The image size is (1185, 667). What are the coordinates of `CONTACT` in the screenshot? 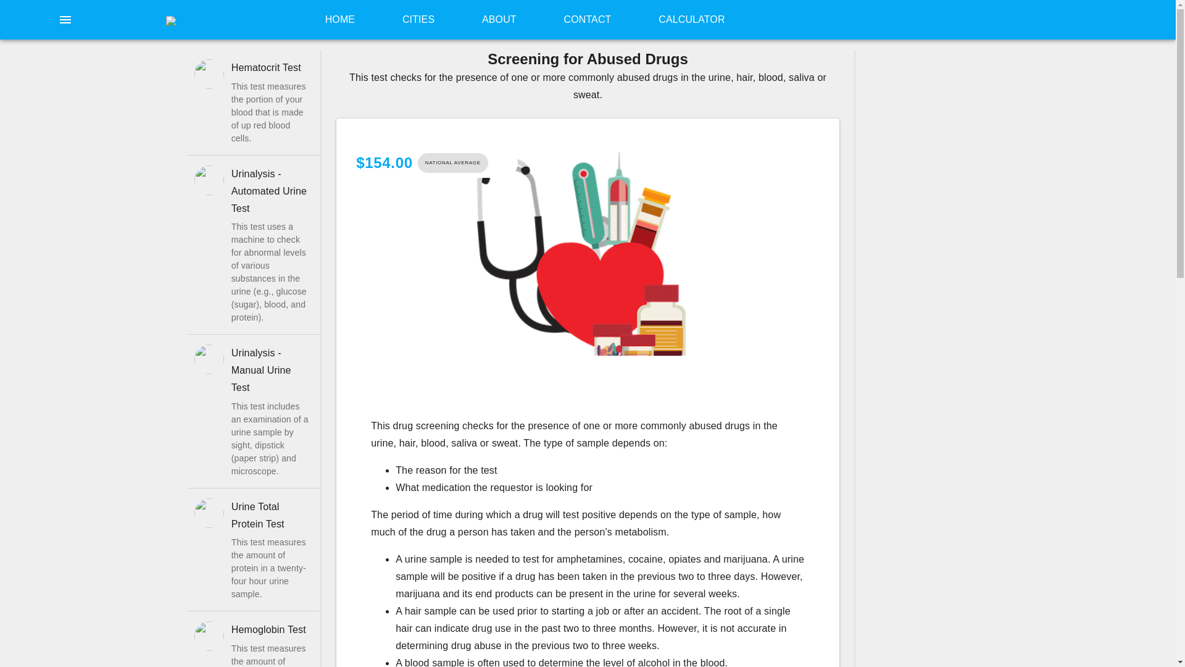 It's located at (588, 20).